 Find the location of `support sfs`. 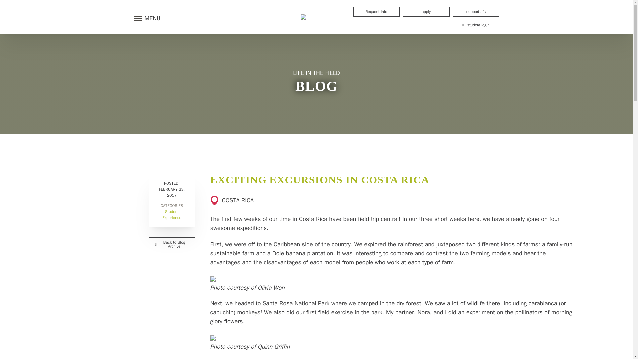

support sfs is located at coordinates (476, 11).